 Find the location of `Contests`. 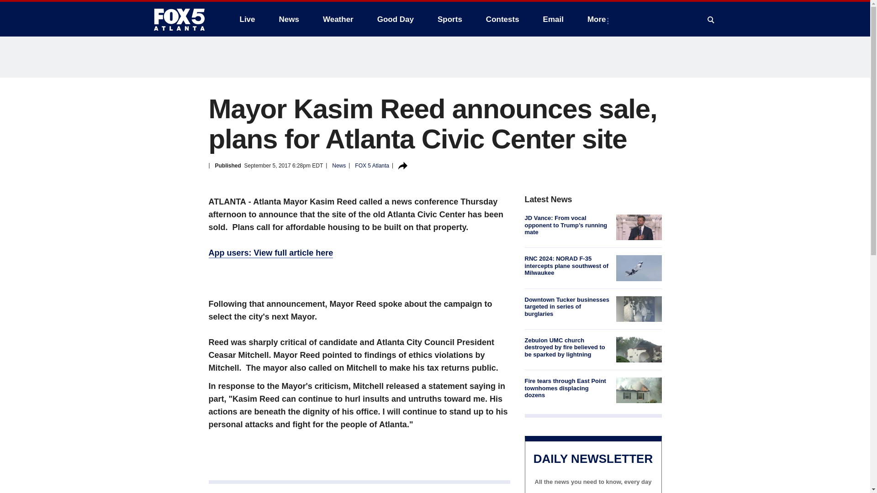

Contests is located at coordinates (502, 19).